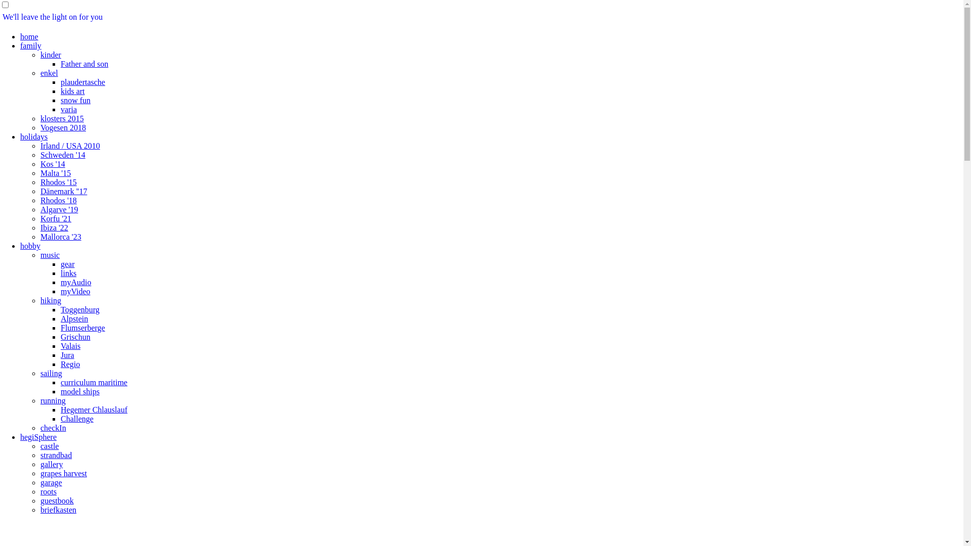 This screenshot has height=546, width=971. Describe the element at coordinates (52, 464) in the screenshot. I see `gallery` at that location.